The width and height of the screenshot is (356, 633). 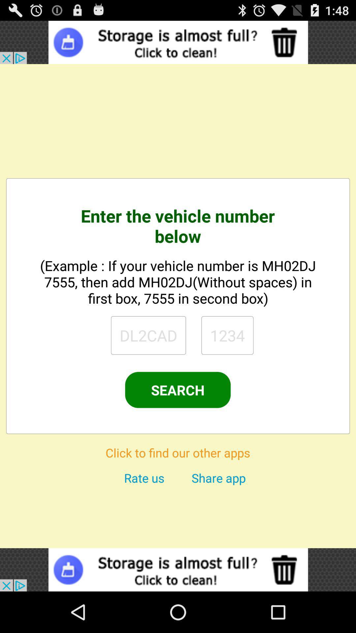 What do you see at coordinates (148, 335) in the screenshot?
I see `search page` at bounding box center [148, 335].